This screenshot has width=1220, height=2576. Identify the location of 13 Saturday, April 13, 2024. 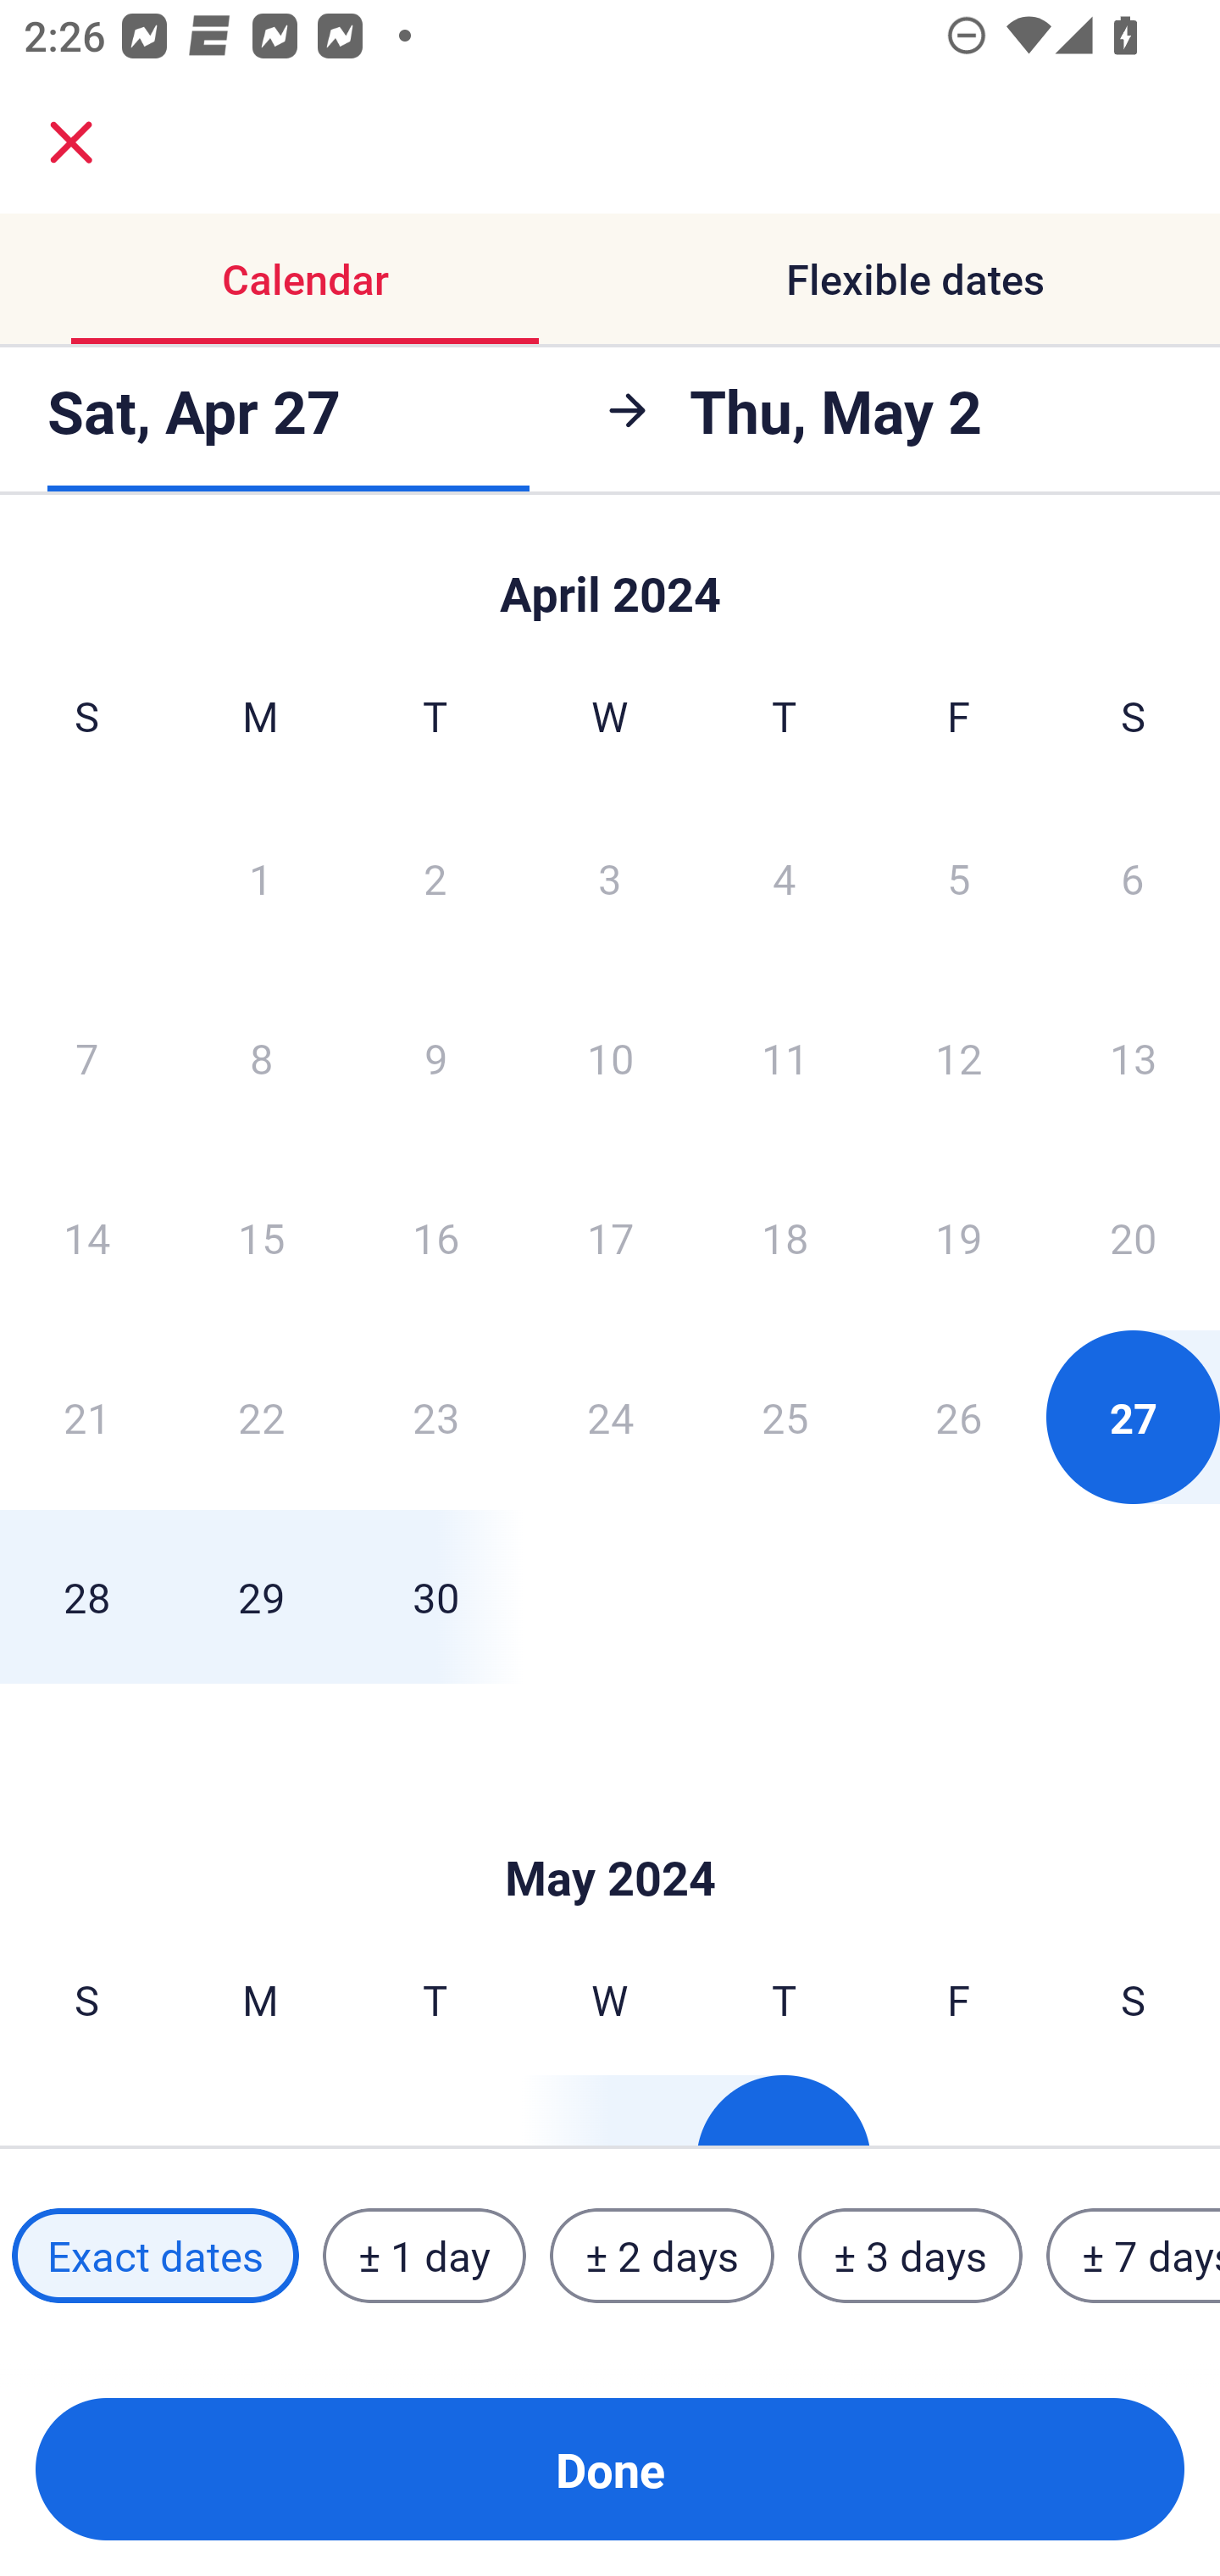
(1134, 1058).